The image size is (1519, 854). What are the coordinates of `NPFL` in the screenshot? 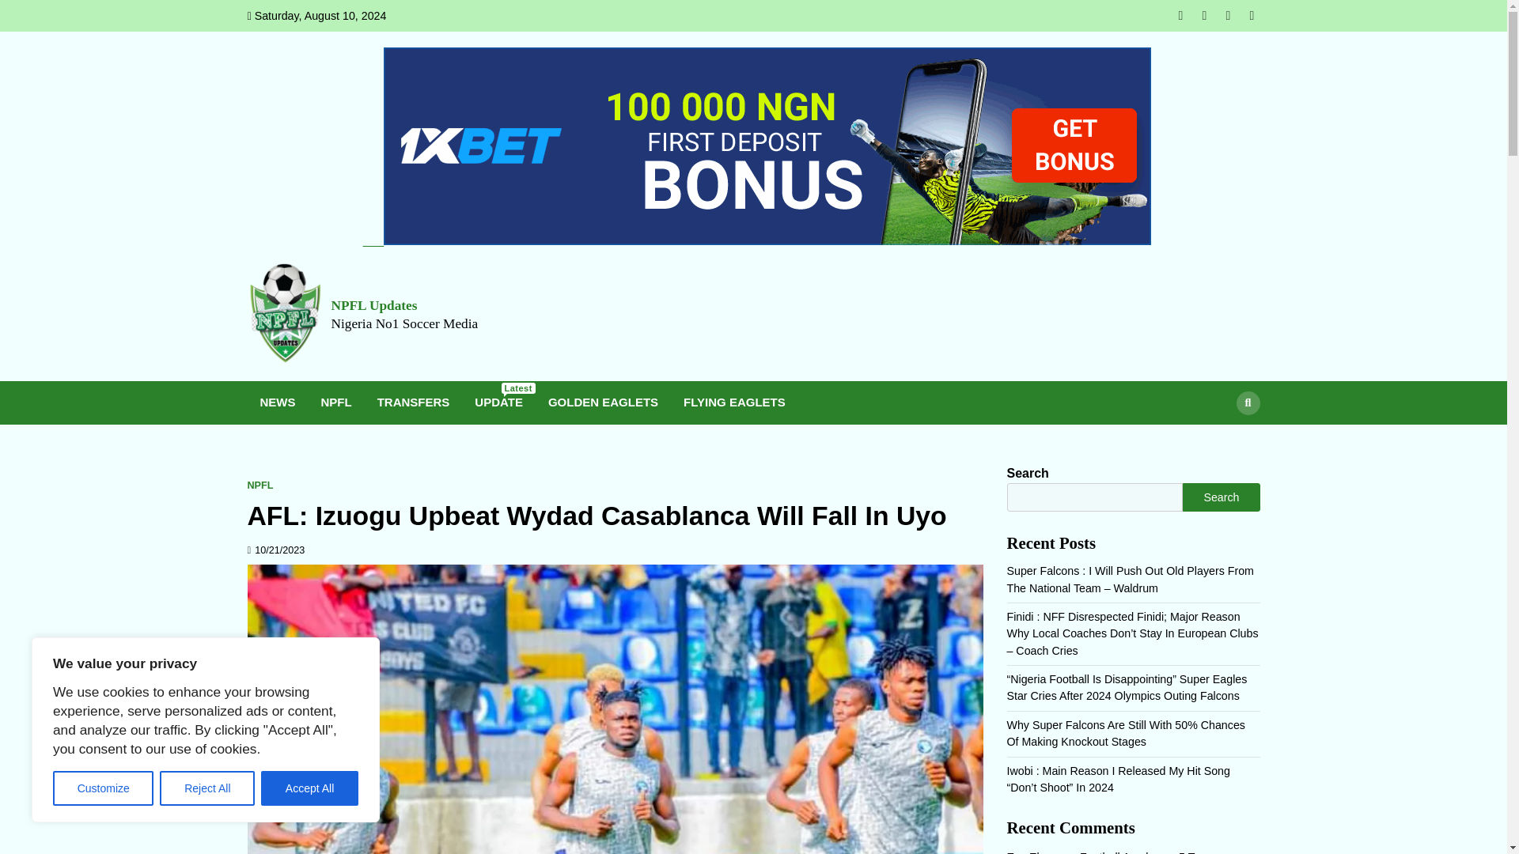 It's located at (259, 486).